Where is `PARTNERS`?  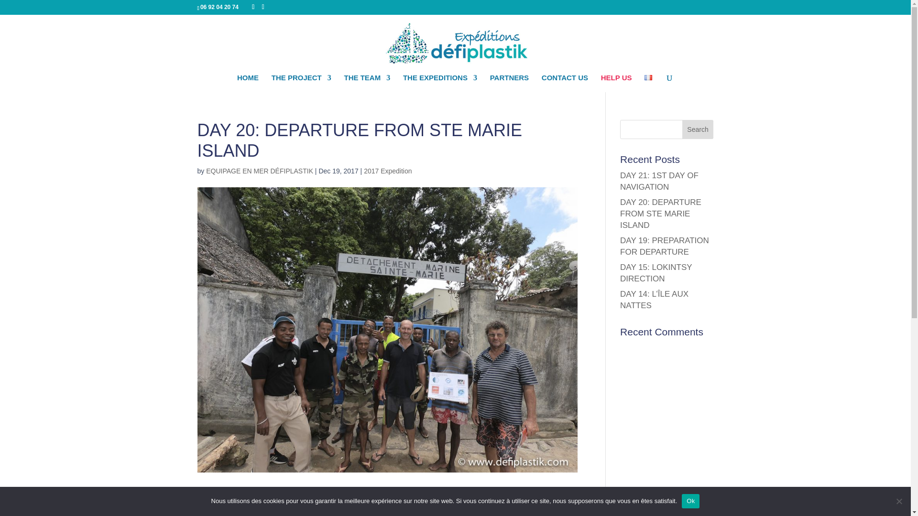
PARTNERS is located at coordinates (509, 83).